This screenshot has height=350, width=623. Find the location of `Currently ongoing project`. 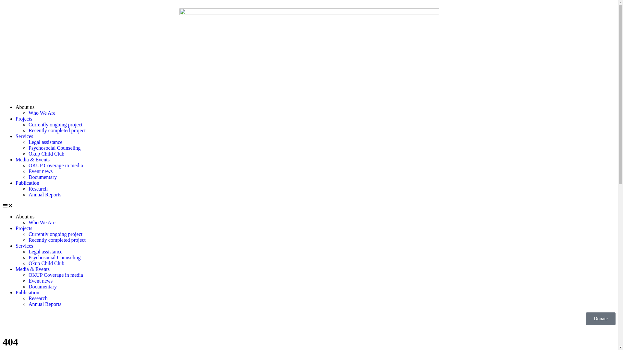

Currently ongoing project is located at coordinates (55, 234).